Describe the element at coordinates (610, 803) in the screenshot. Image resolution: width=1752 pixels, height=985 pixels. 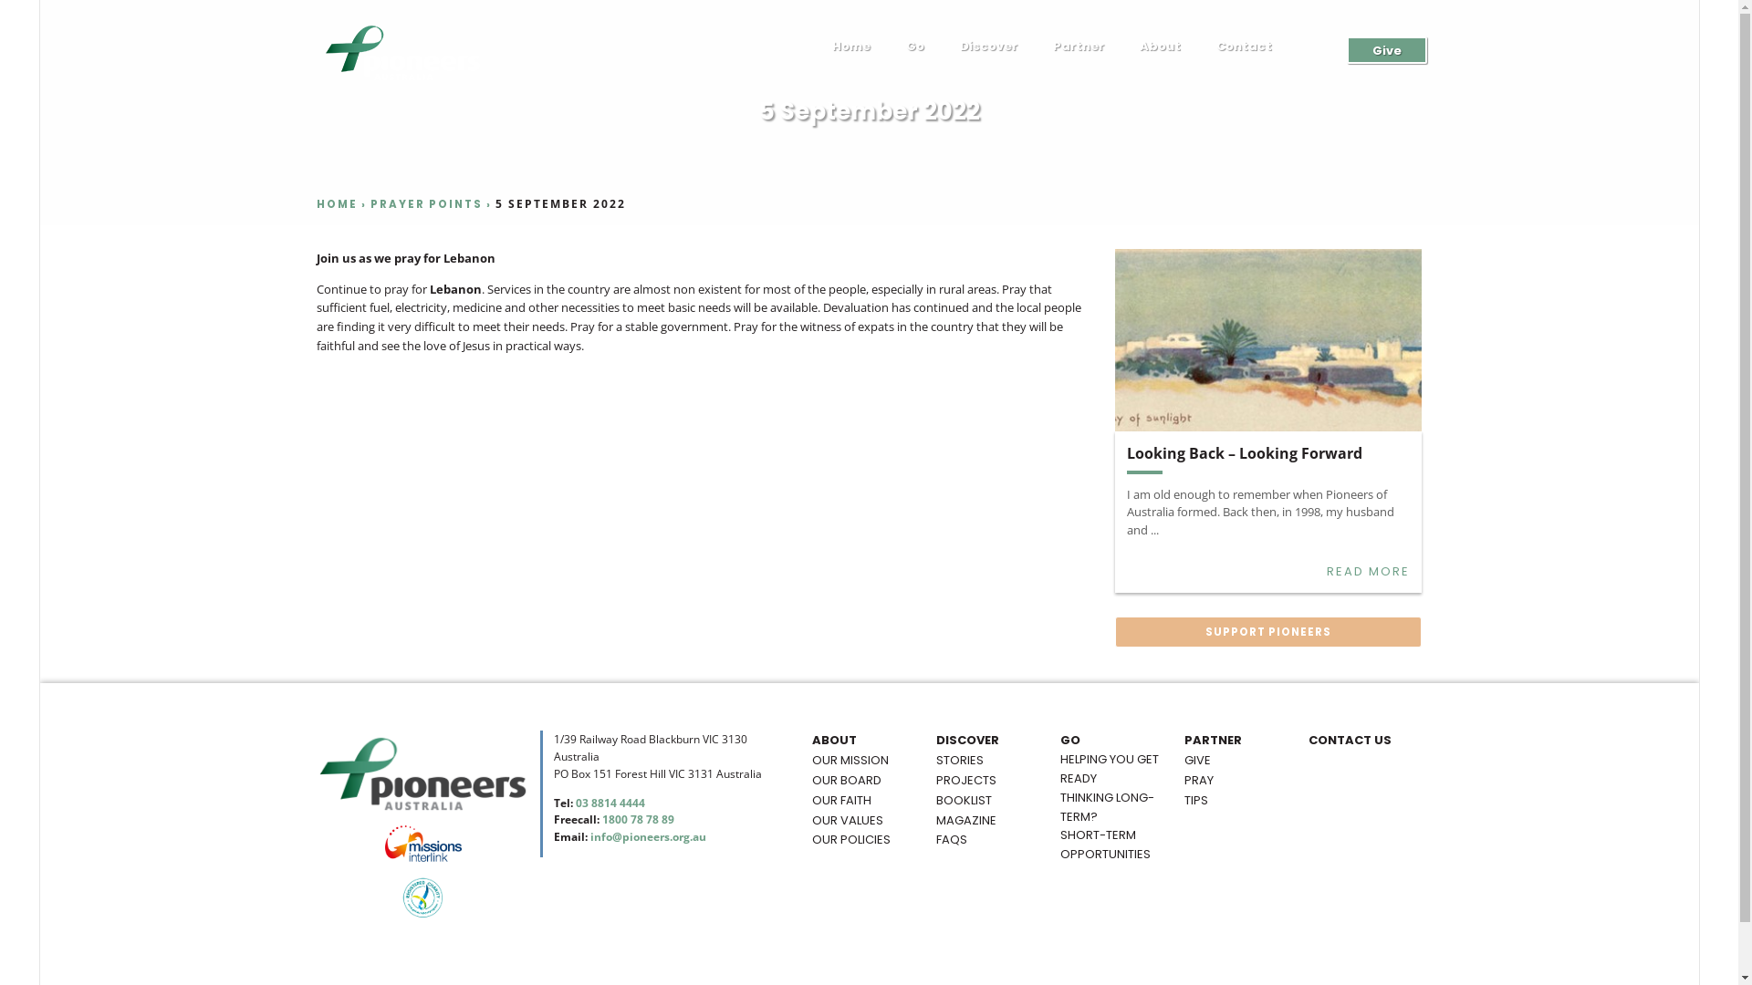
I see `03 8814 4444` at that location.